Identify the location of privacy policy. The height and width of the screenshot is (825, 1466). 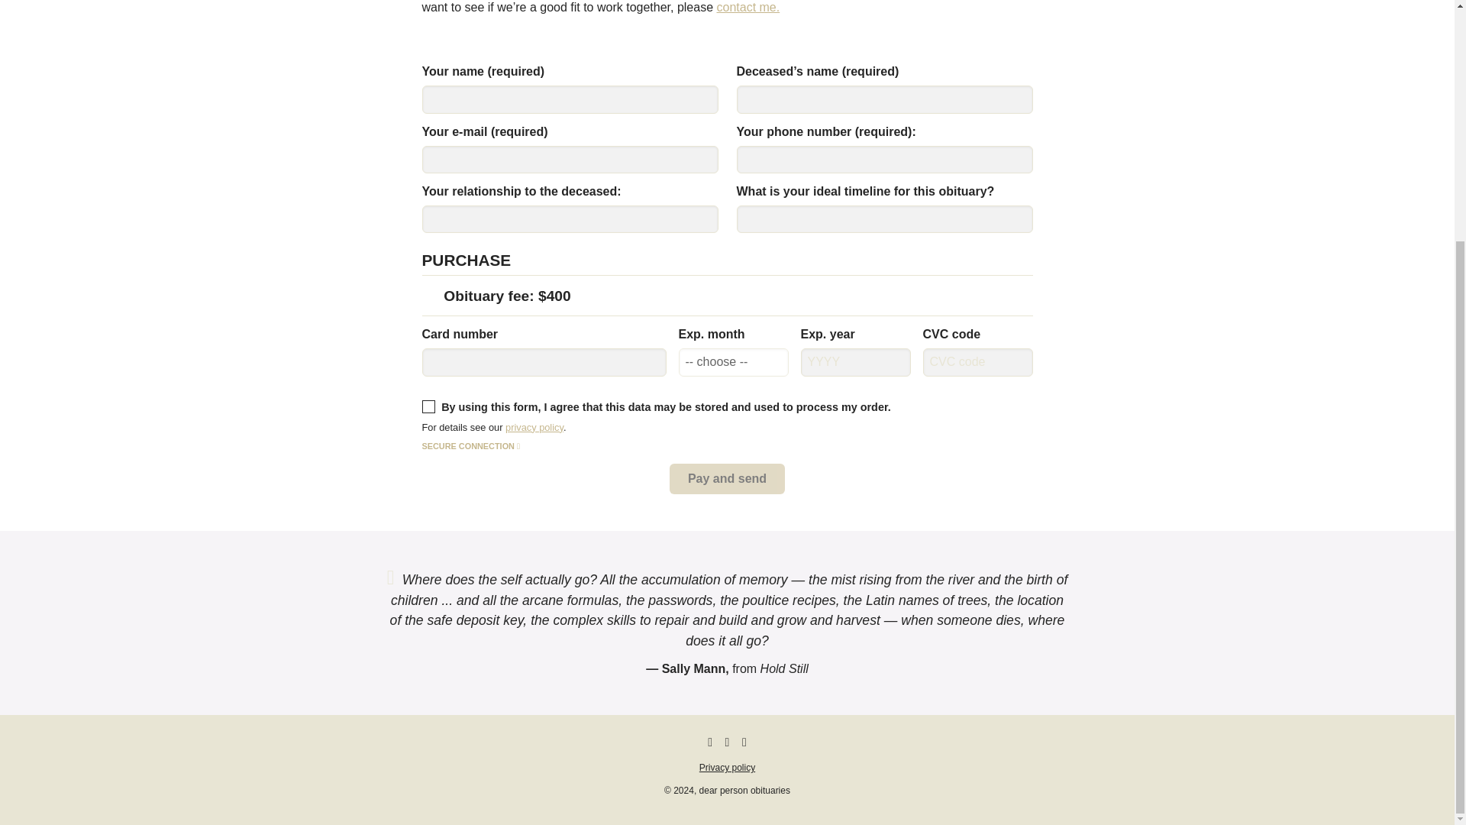
(534, 427).